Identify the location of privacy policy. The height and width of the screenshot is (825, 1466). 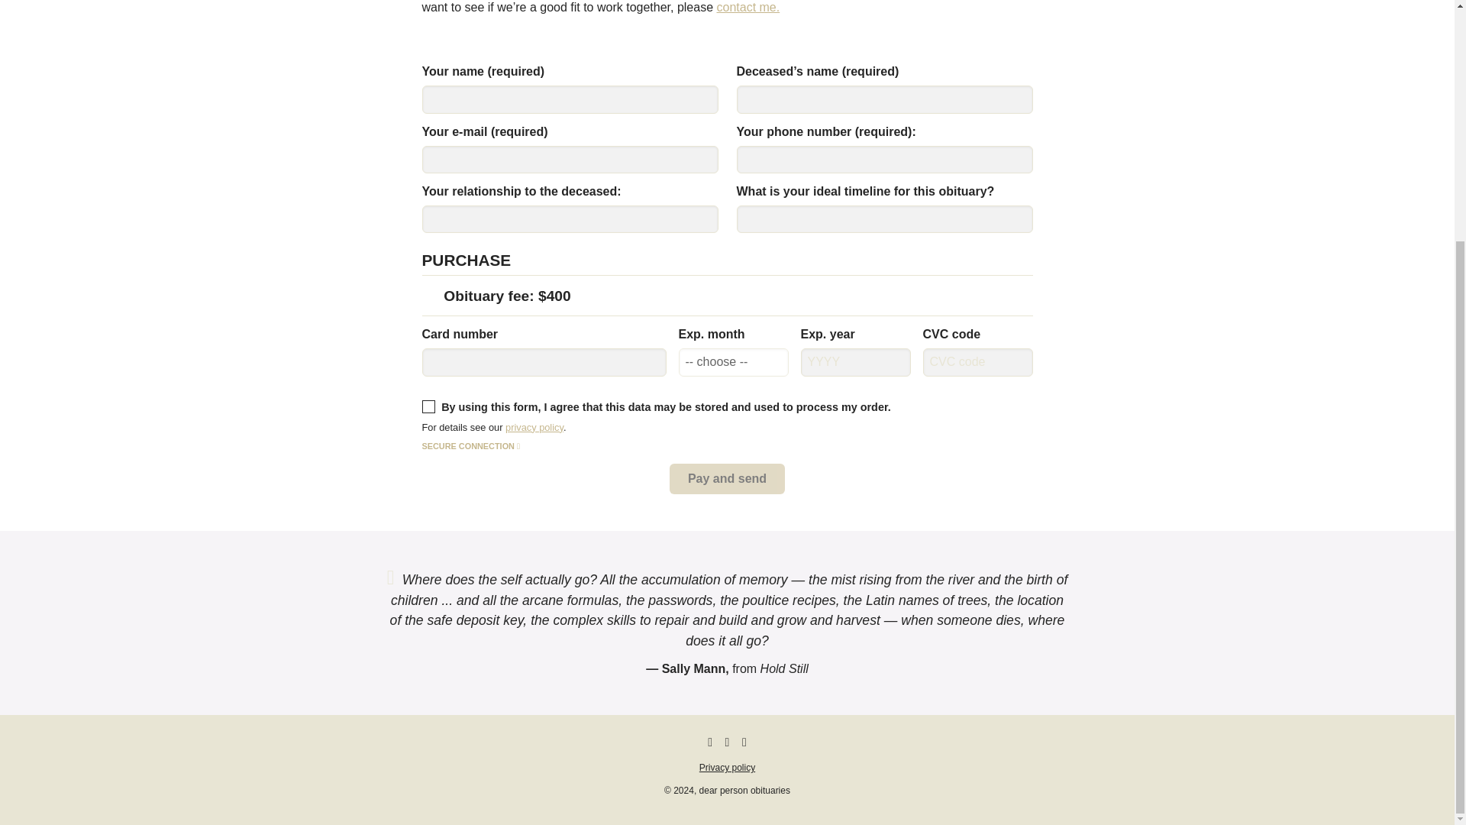
(534, 427).